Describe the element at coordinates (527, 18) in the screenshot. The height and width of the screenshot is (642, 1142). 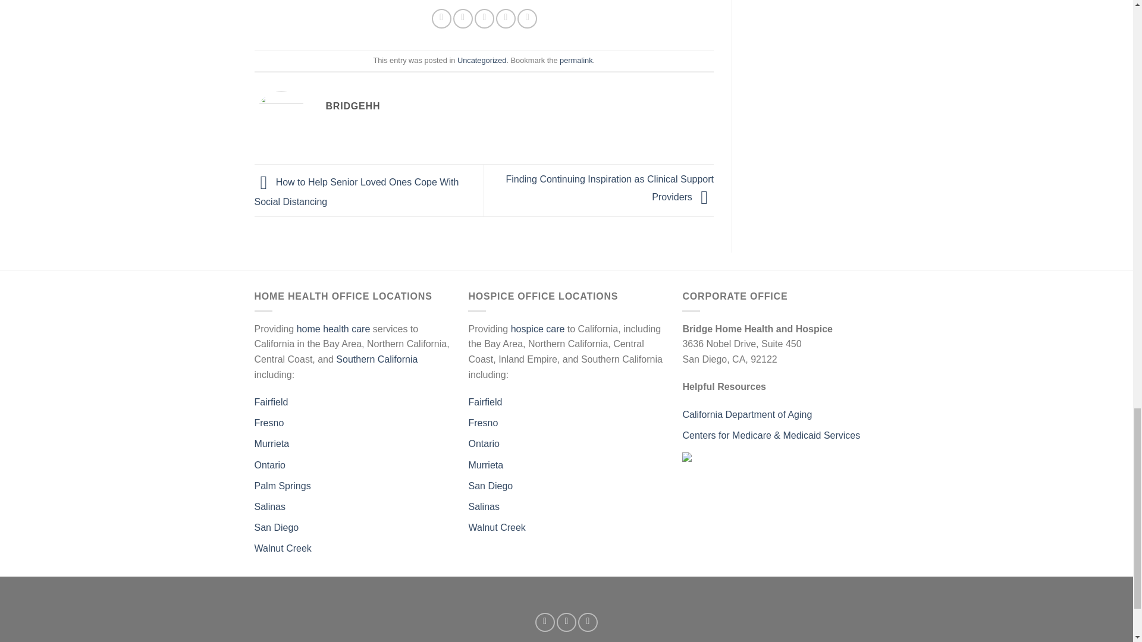
I see `Share on LinkedIn` at that location.